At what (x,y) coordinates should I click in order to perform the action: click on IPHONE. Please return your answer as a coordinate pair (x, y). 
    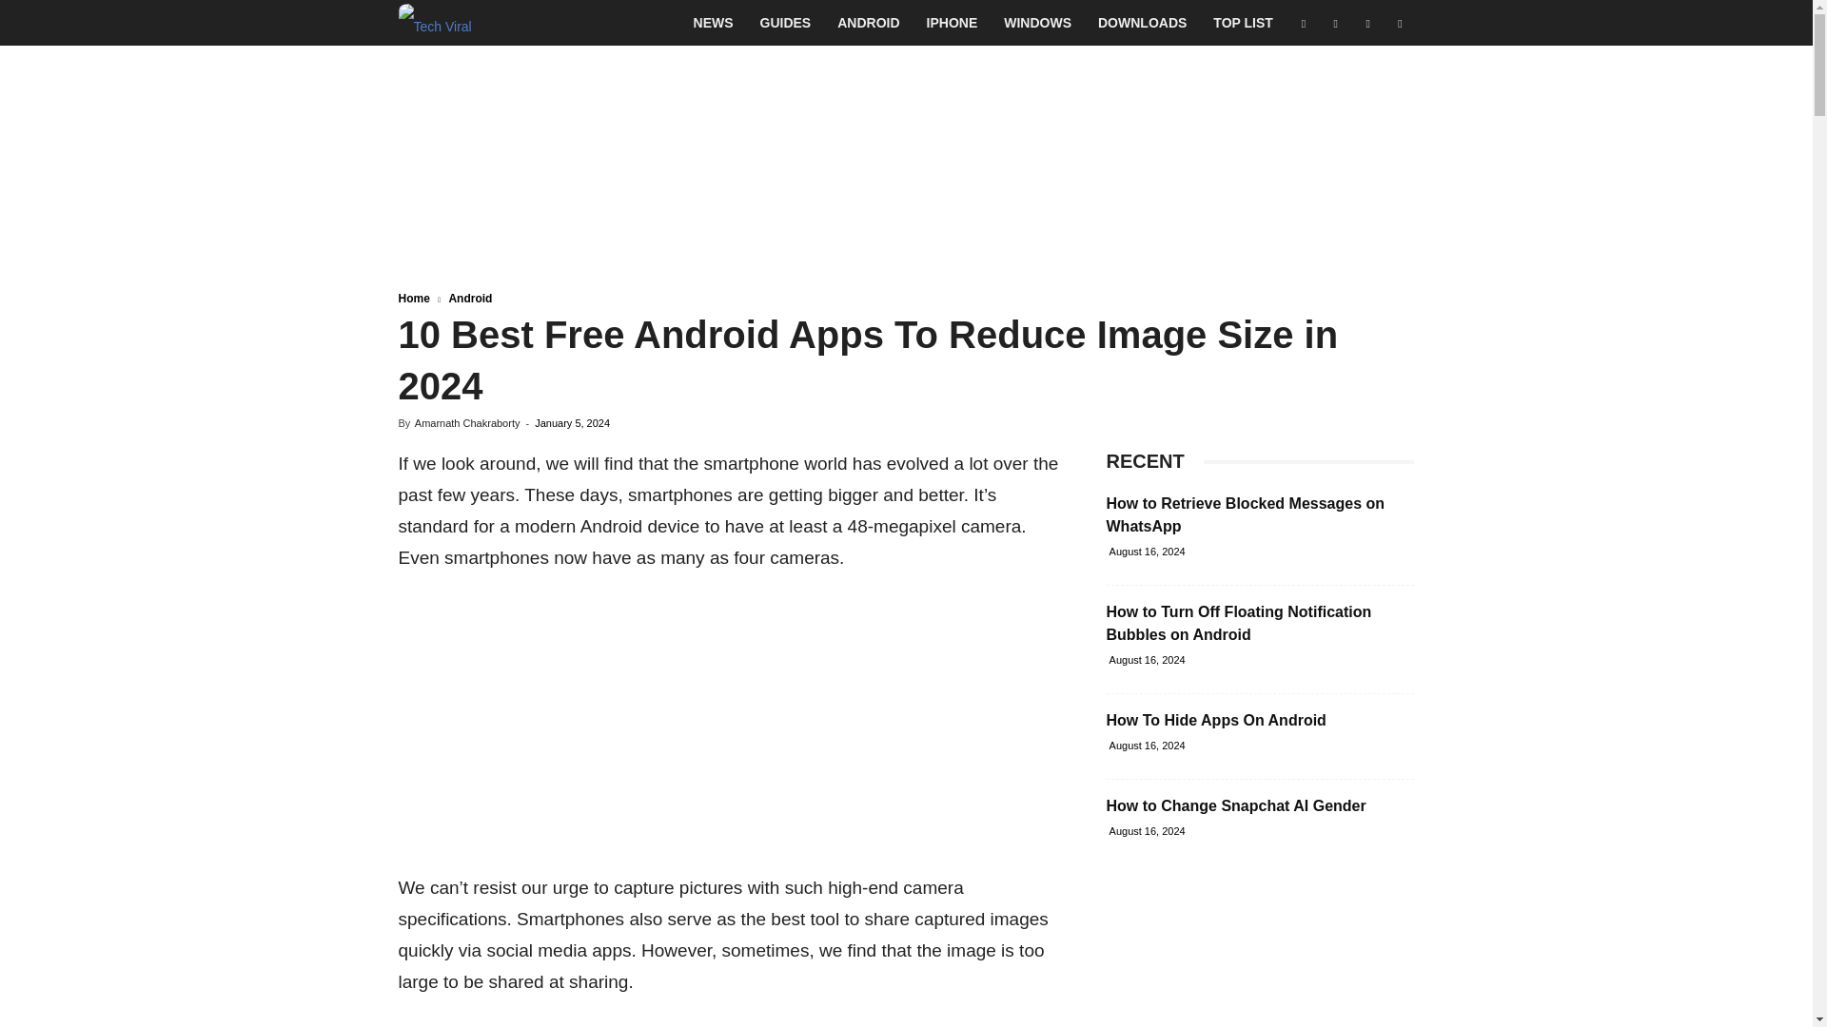
    Looking at the image, I should click on (953, 23).